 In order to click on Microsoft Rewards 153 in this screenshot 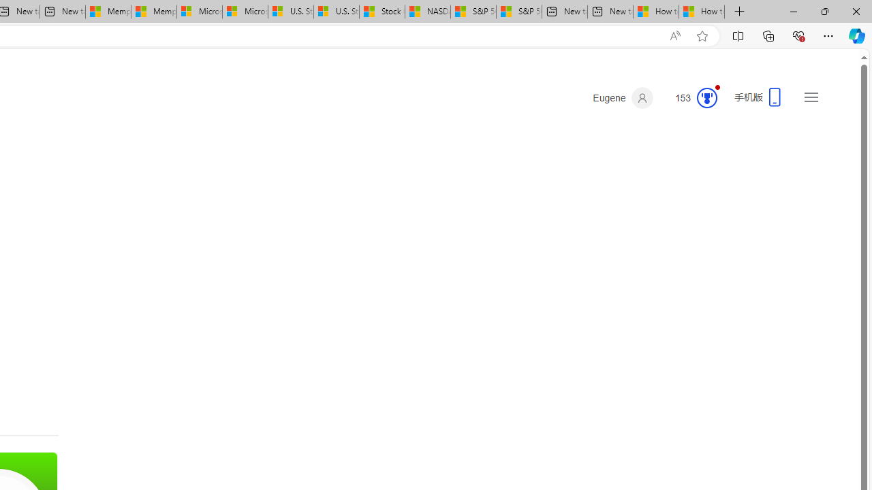, I will do `click(691, 98)`.